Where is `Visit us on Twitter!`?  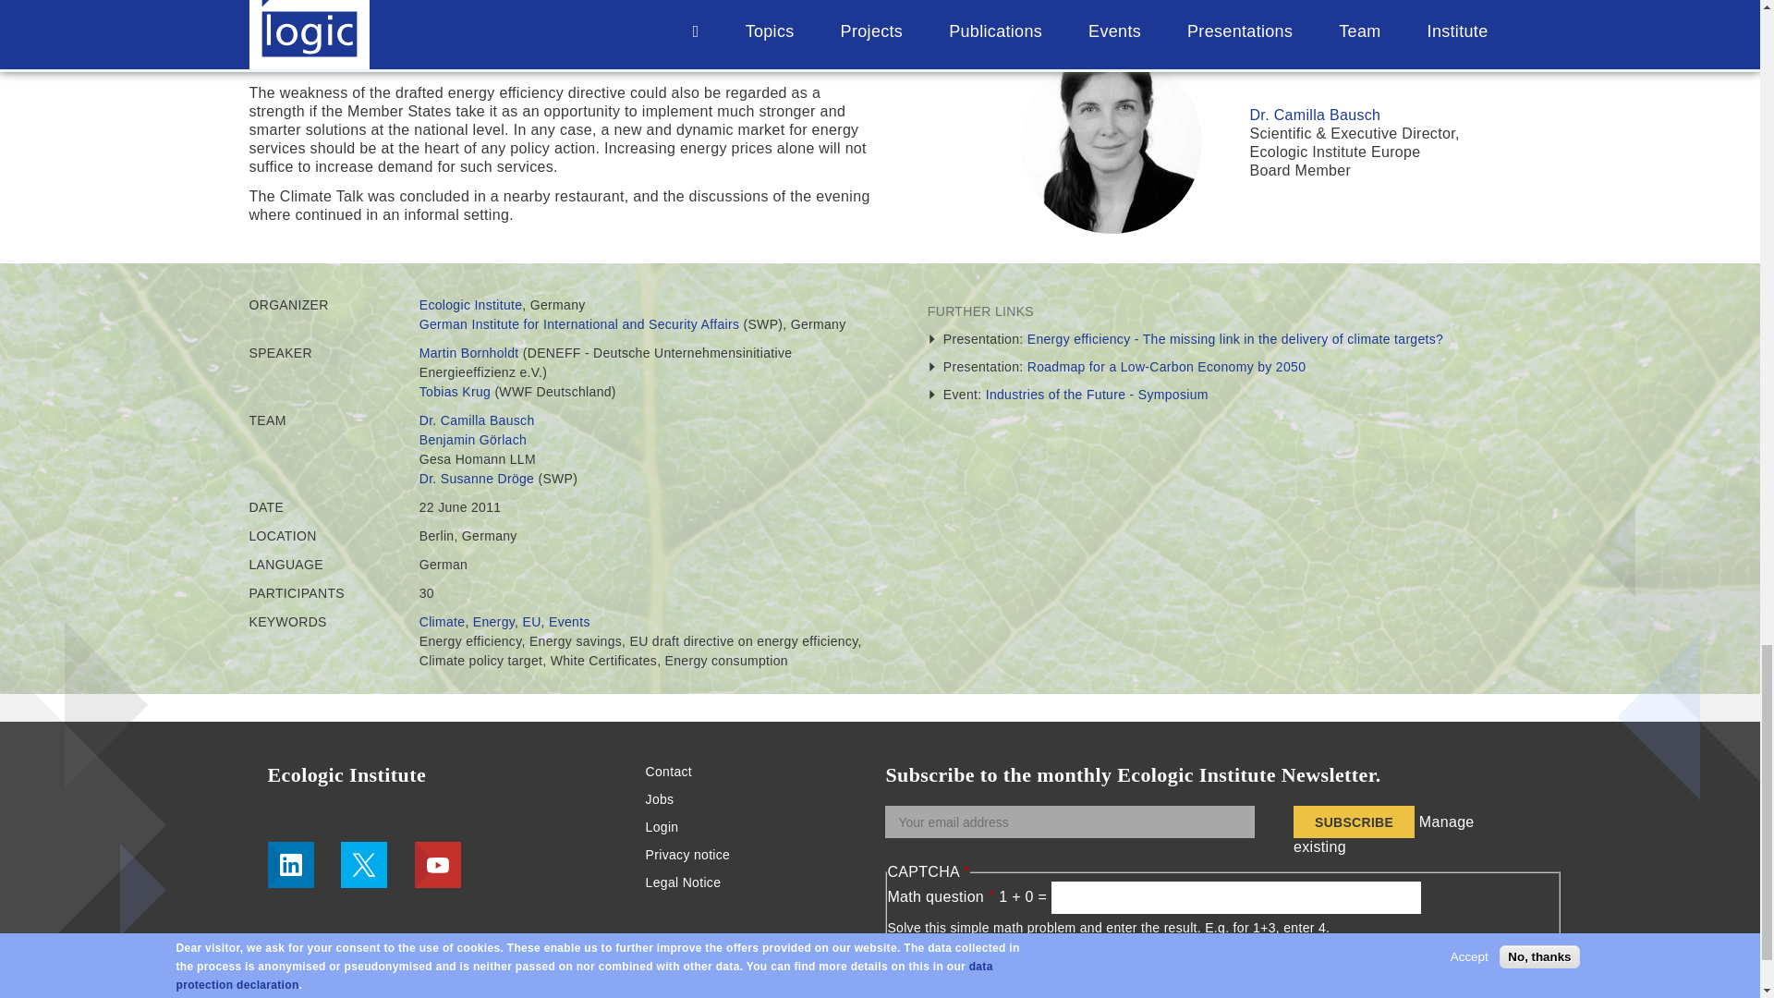 Visit us on Twitter! is located at coordinates (363, 865).